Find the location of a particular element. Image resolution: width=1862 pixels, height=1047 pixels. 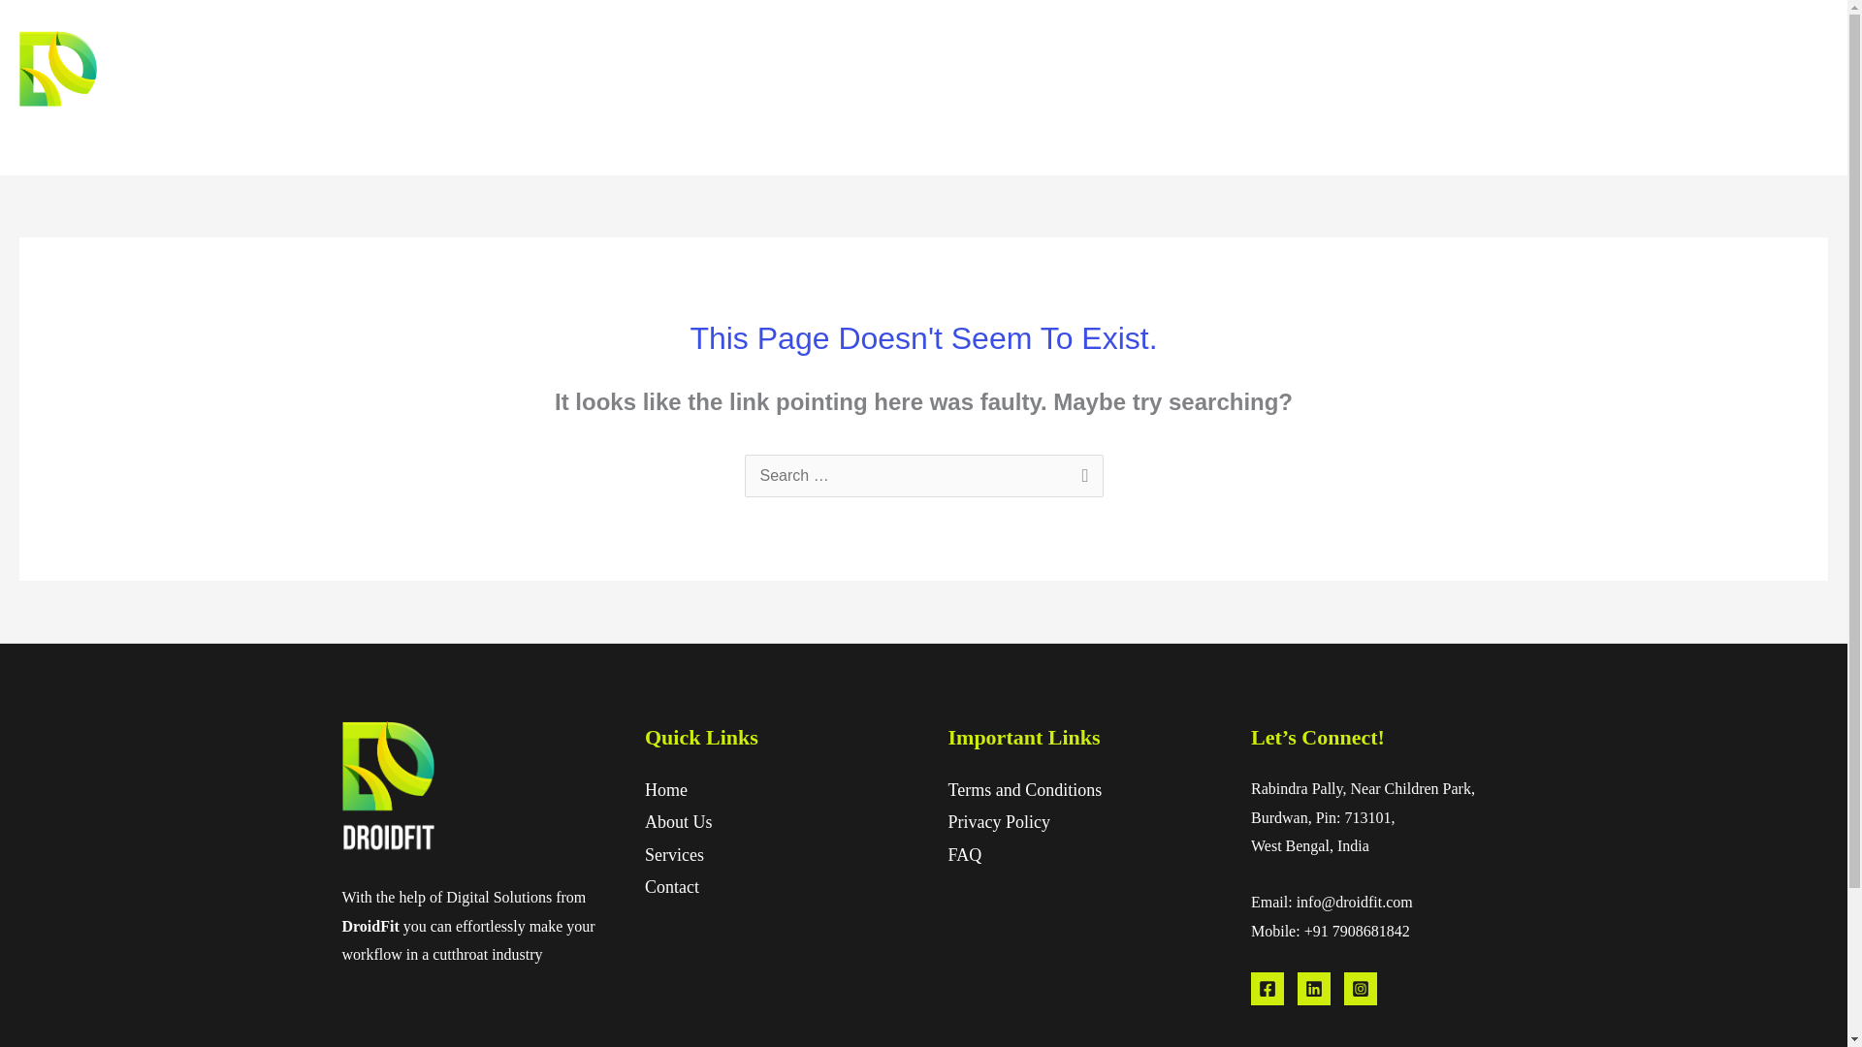

Services is located at coordinates (1697, 88).